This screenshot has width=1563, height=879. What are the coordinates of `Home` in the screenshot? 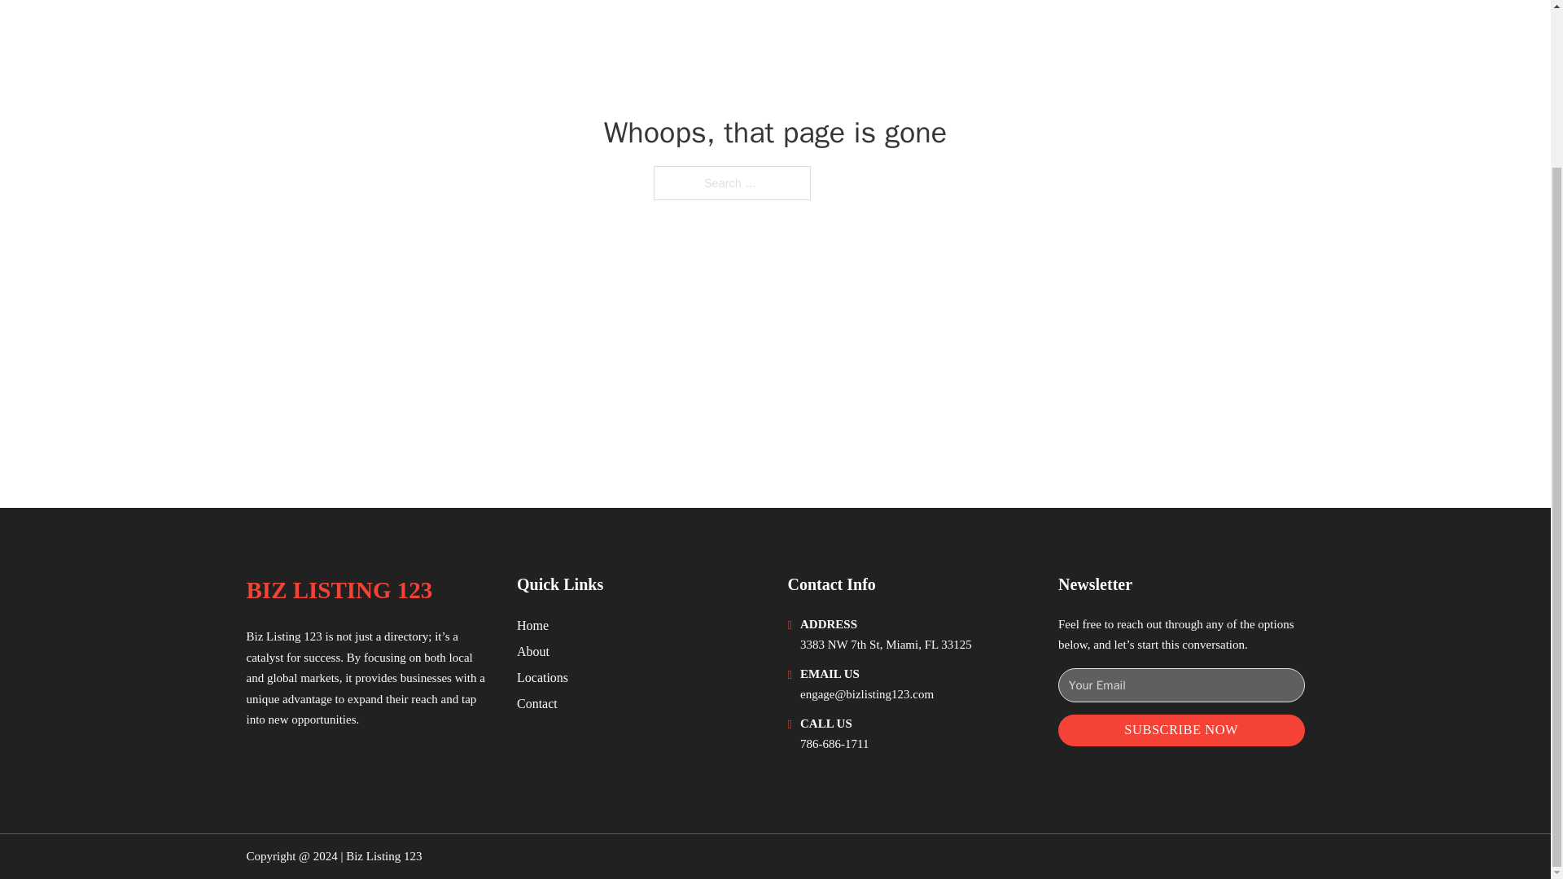 It's located at (532, 625).